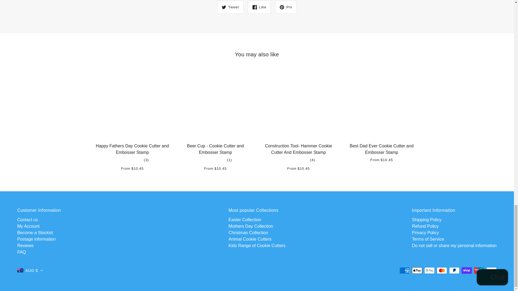 The image size is (518, 291). What do you see at coordinates (250, 239) in the screenshot?
I see `Animal Cookie Cutters` at bounding box center [250, 239].